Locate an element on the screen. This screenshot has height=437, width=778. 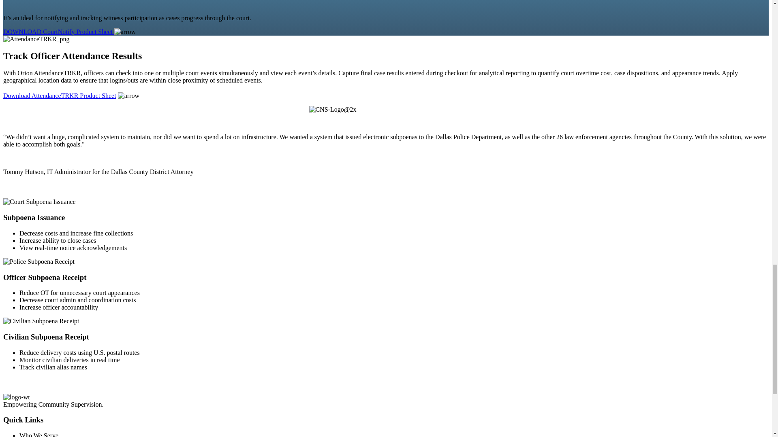
logo-wt is located at coordinates (16, 397).